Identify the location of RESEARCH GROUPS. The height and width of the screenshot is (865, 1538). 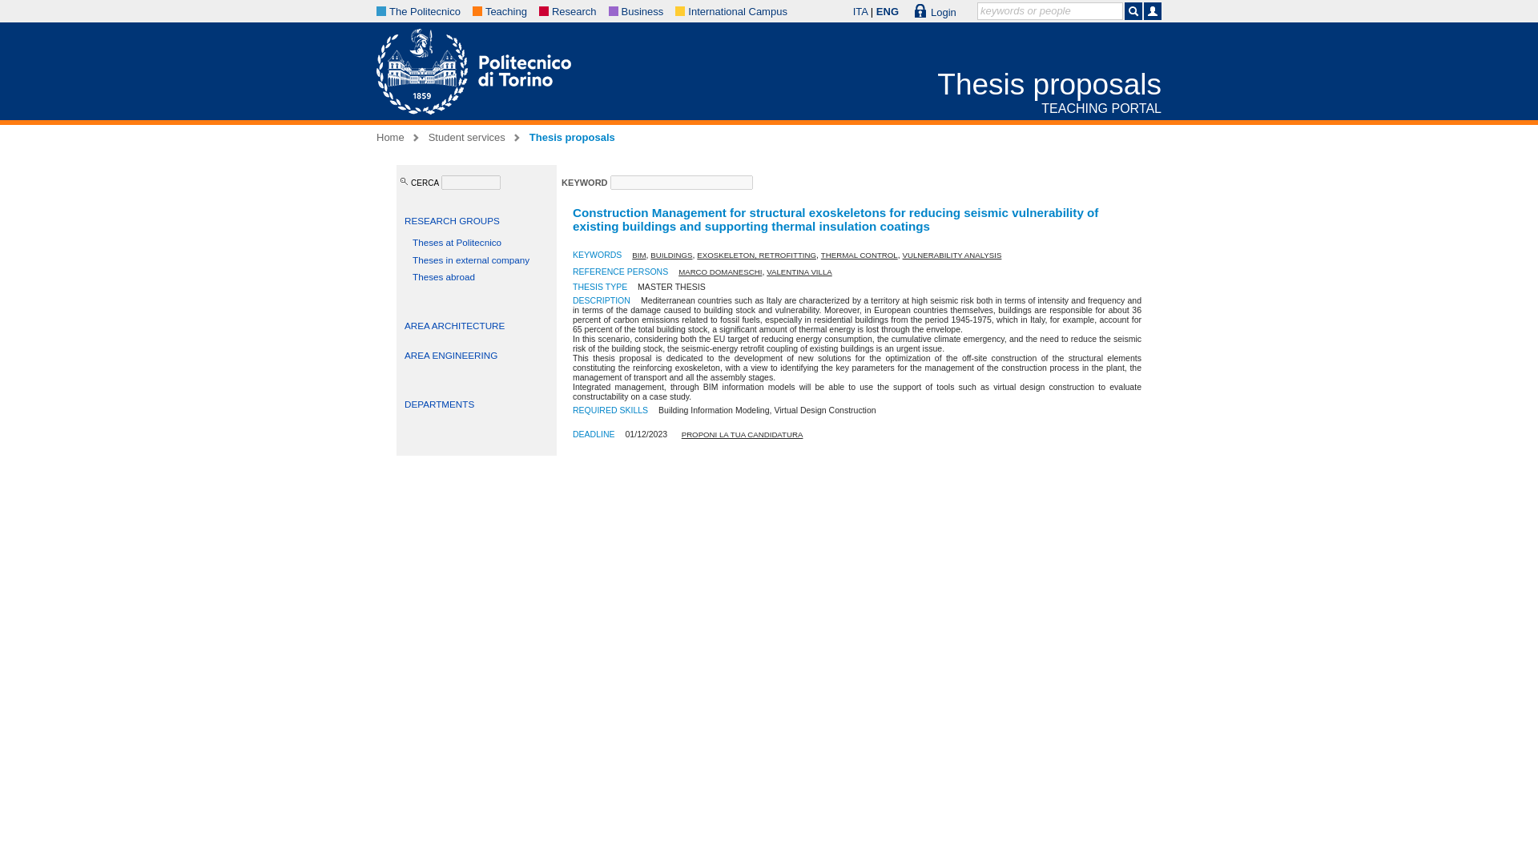
(452, 219).